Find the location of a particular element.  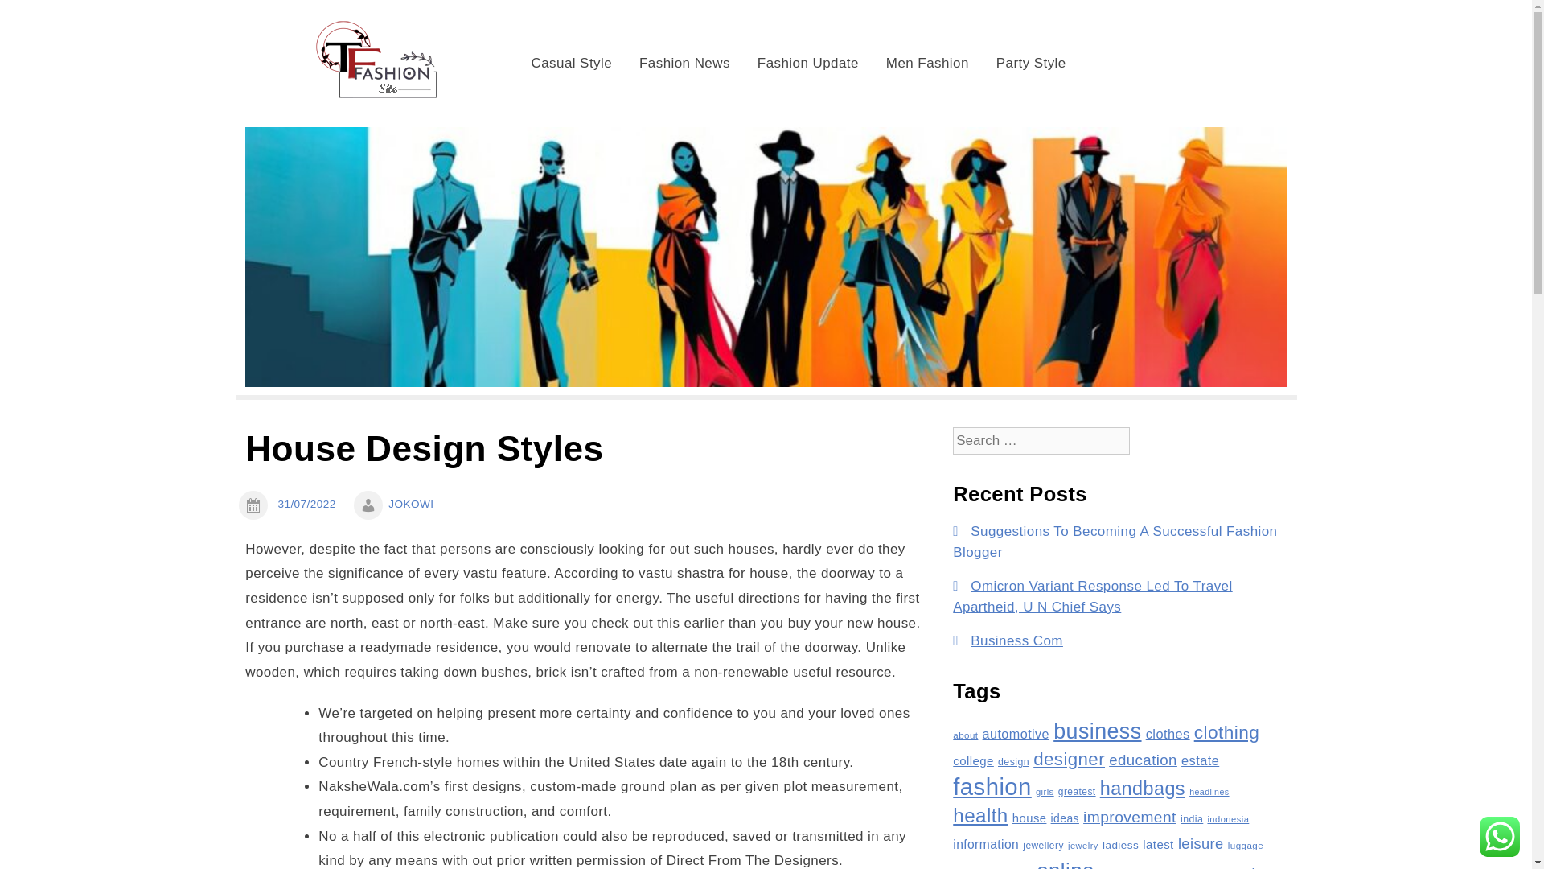

Party Style is located at coordinates (1031, 63).